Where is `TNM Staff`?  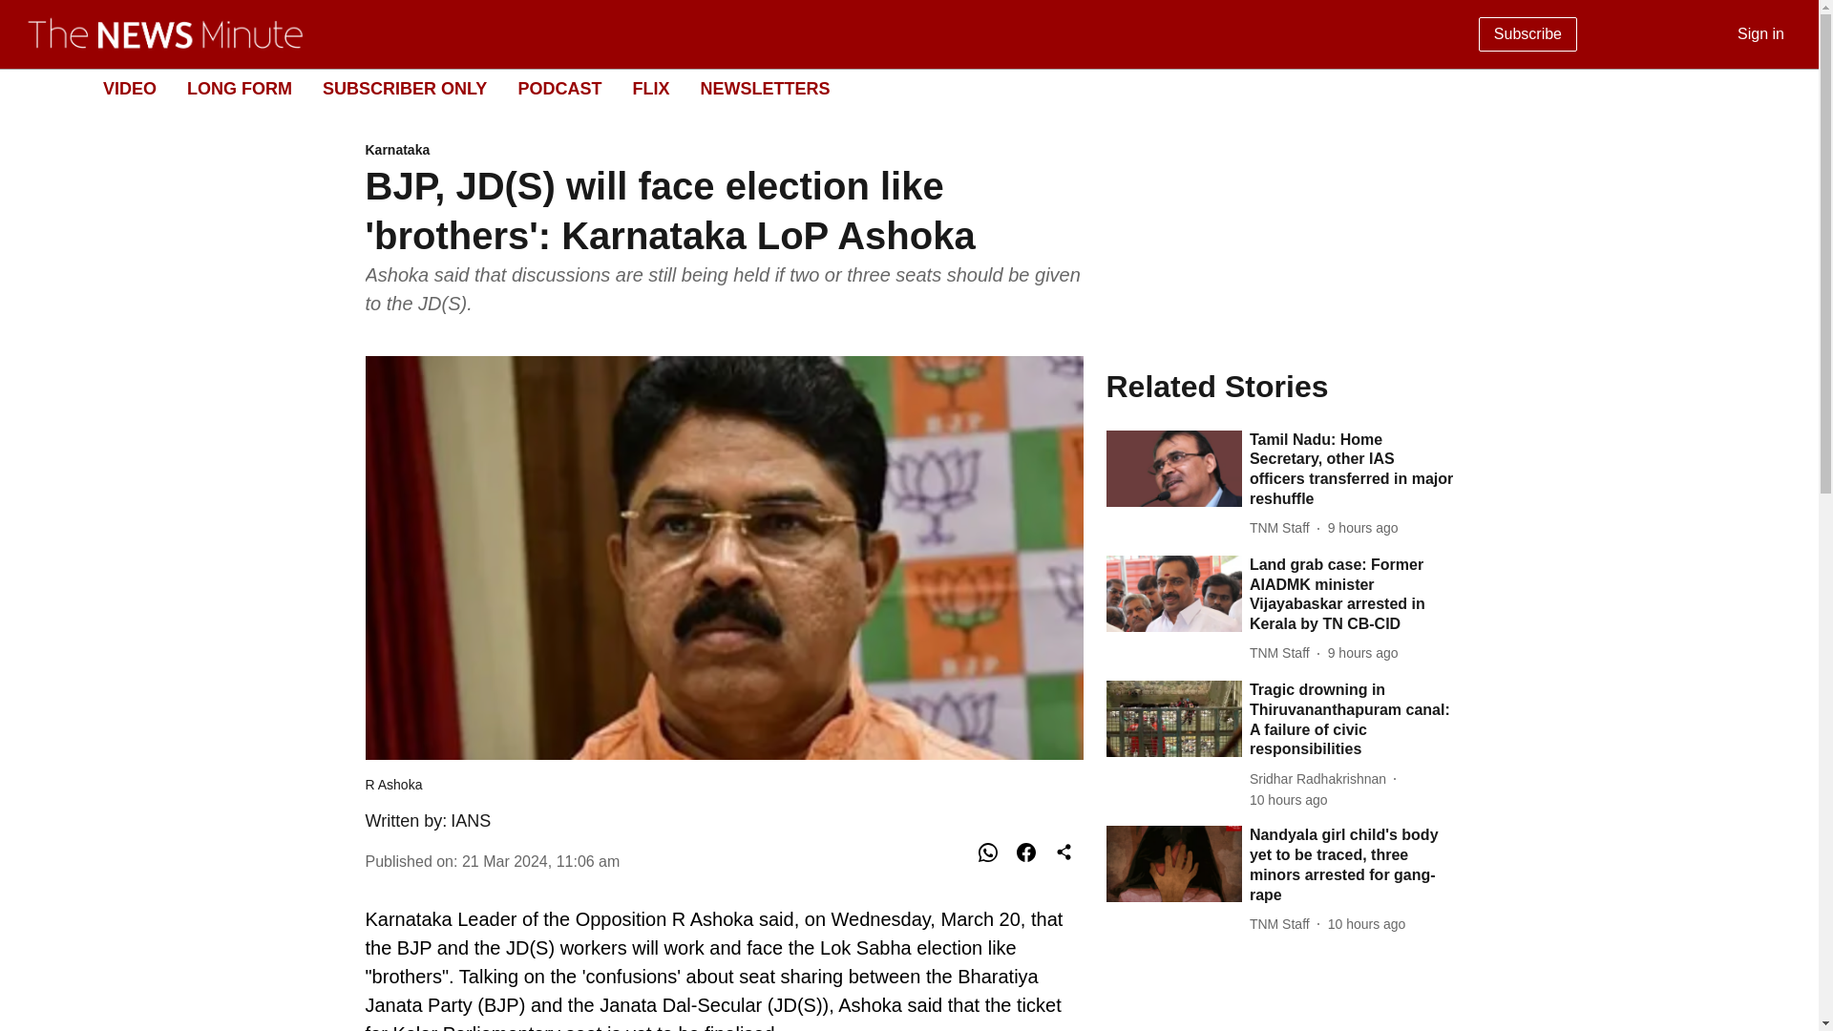
TNM Staff is located at coordinates (894, 90).